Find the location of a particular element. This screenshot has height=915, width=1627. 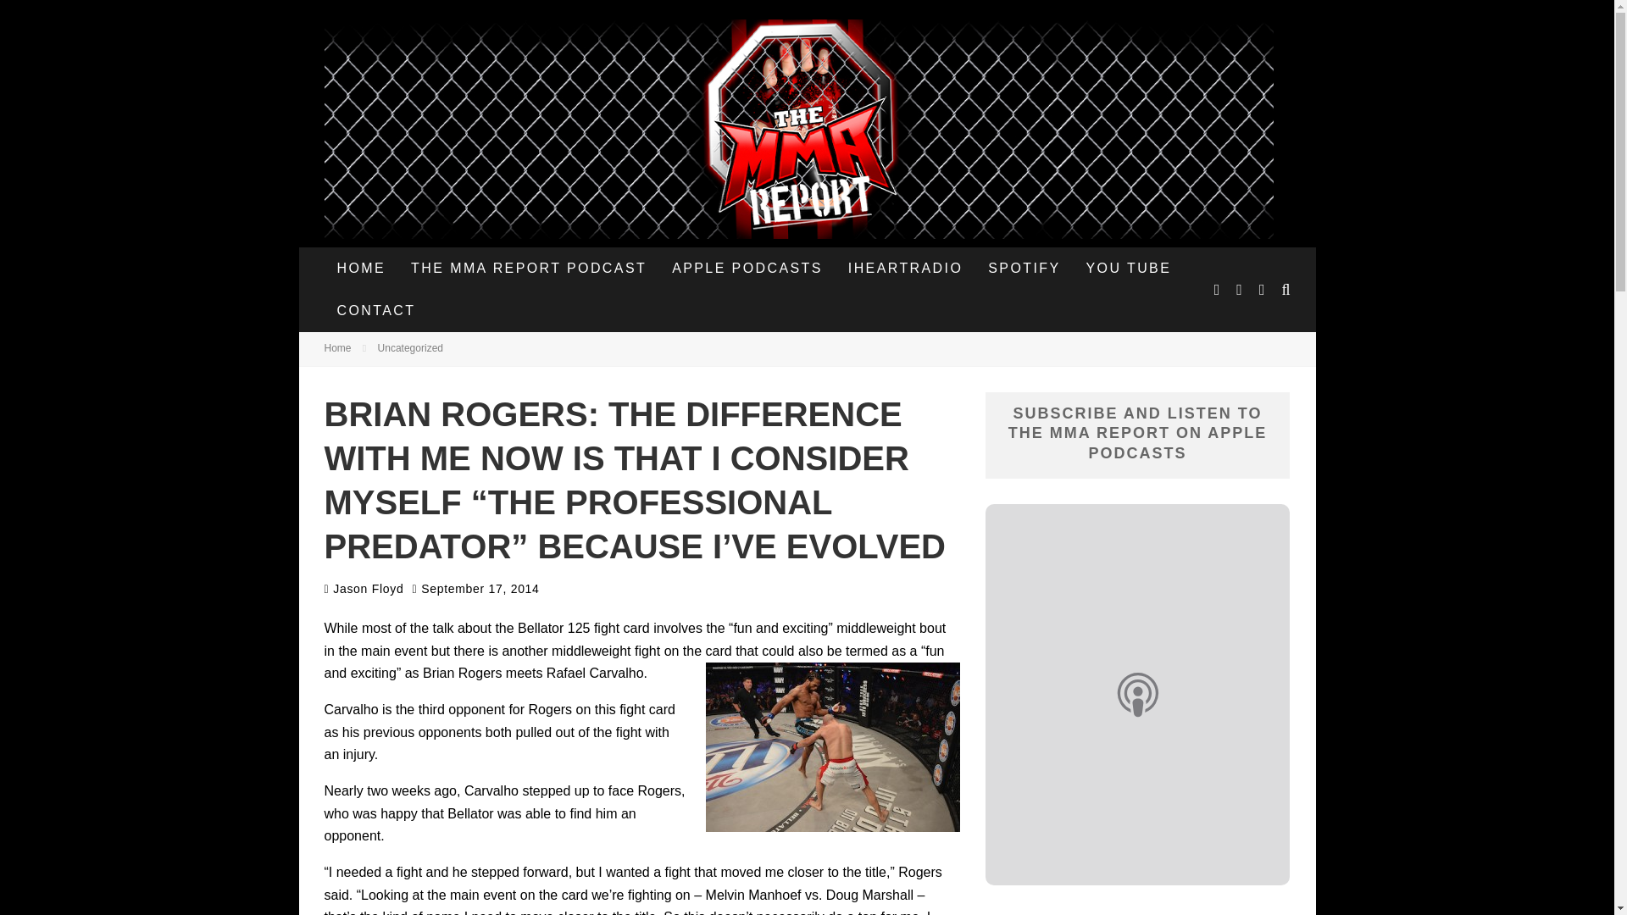

APPLE PODCASTS is located at coordinates (747, 268).